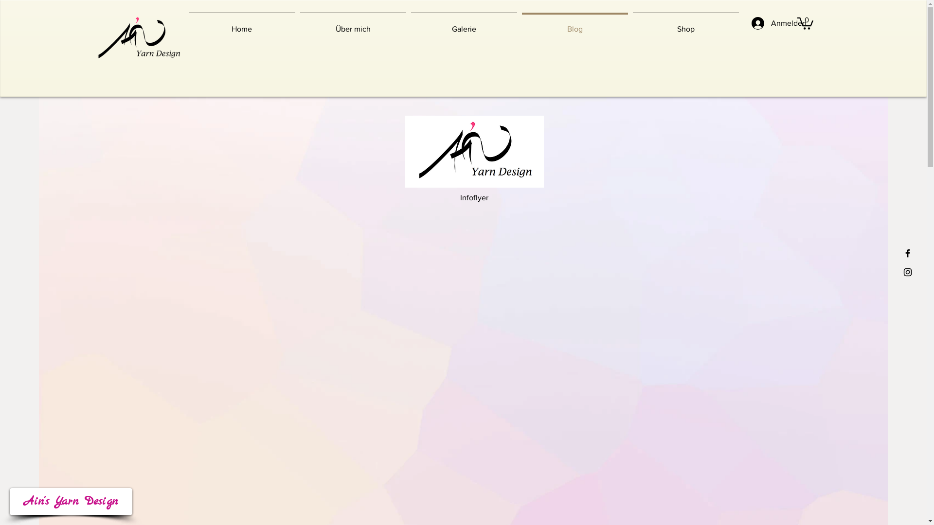 The image size is (934, 525). What do you see at coordinates (575, 25) in the screenshot?
I see `Blog` at bounding box center [575, 25].